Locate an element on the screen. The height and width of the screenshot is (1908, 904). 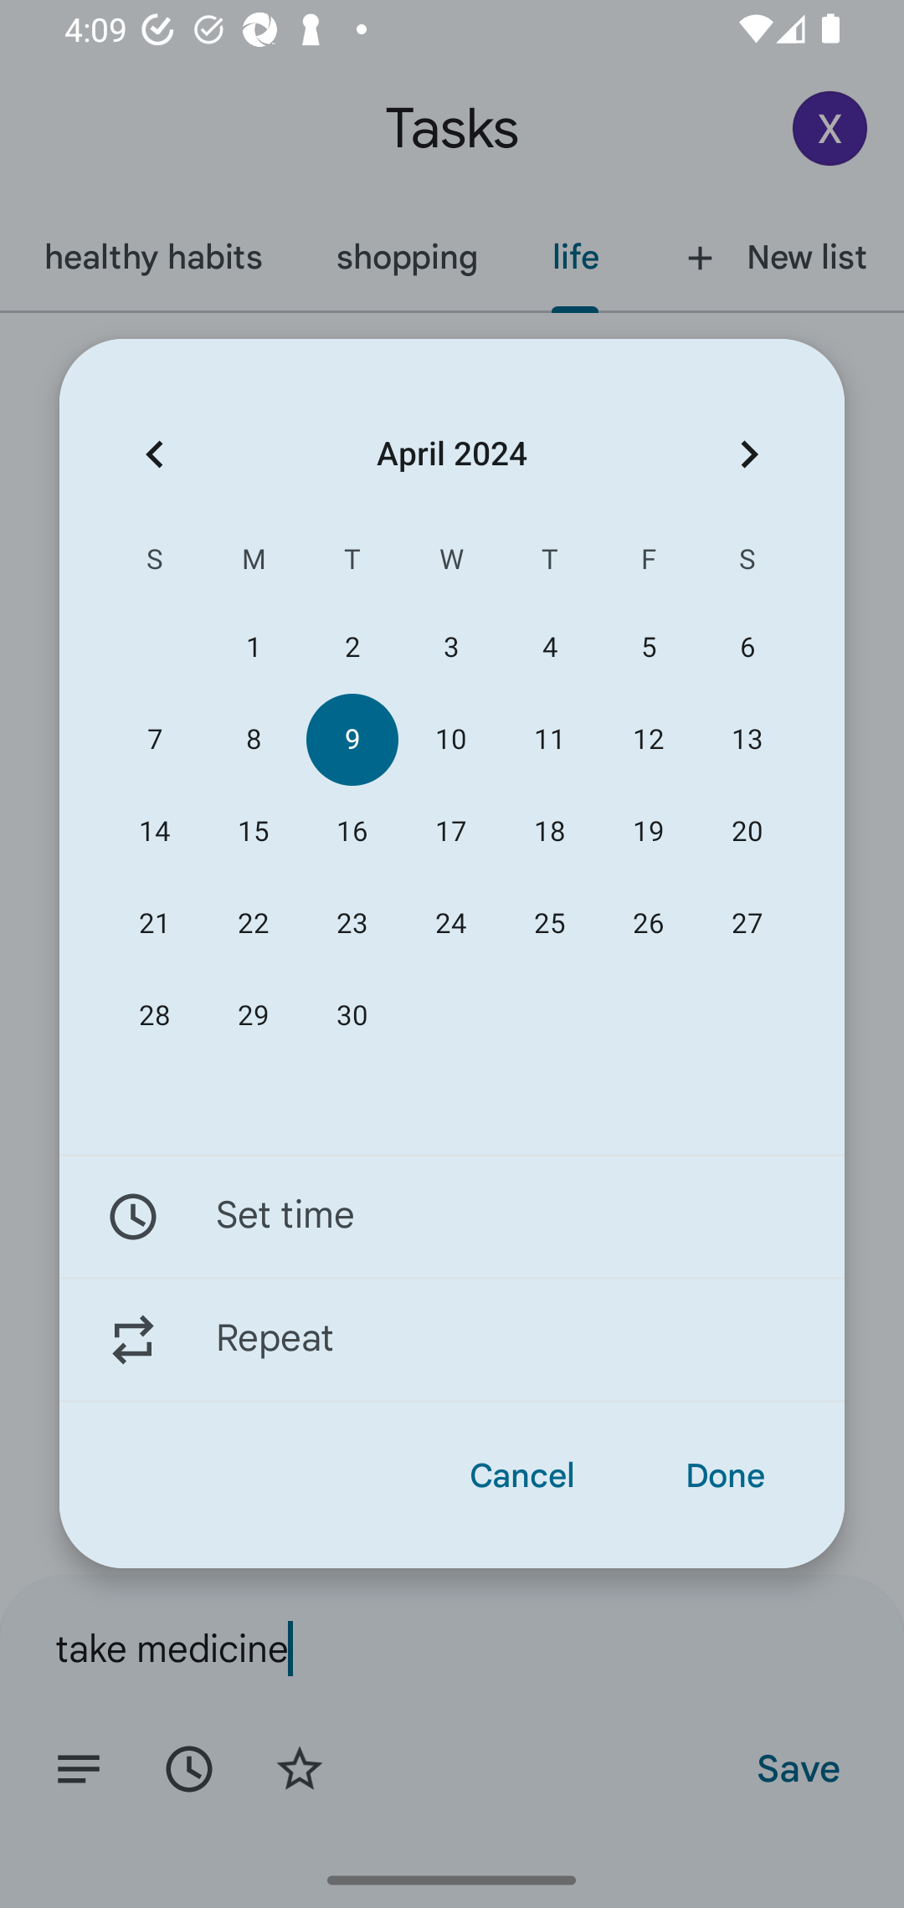
18 18 April 2024 is located at coordinates (550, 832).